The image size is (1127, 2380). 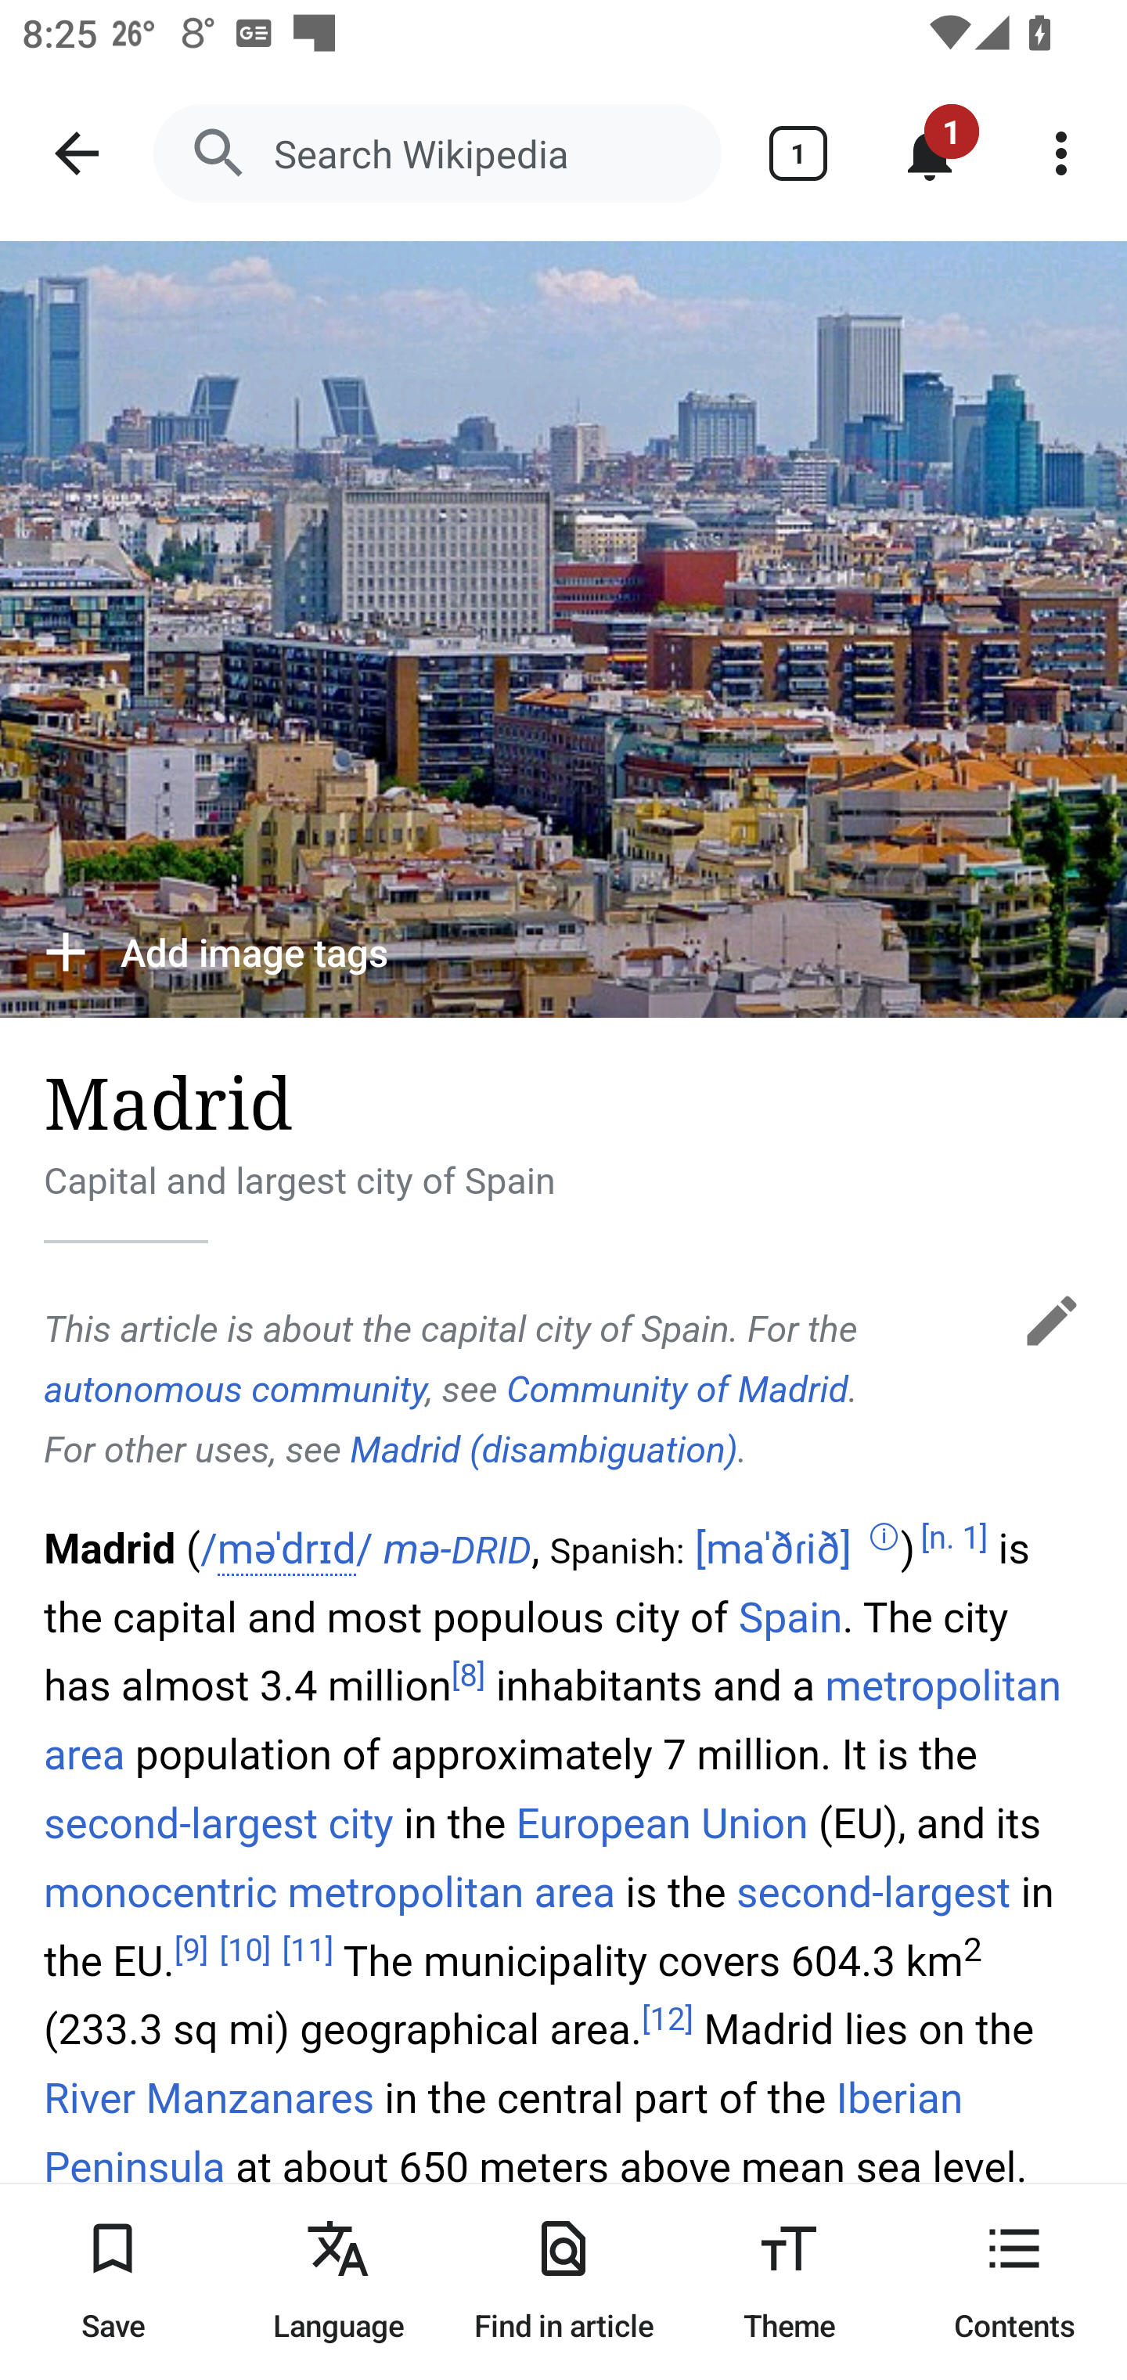 I want to click on second-largest, so click(x=873, y=1891).